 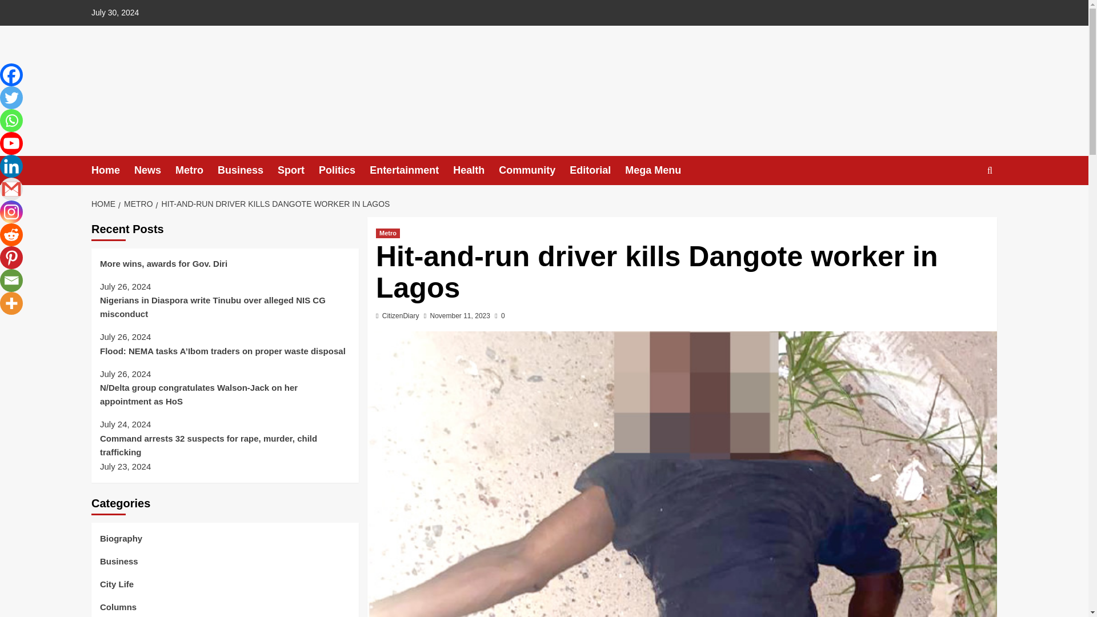 I want to click on Facebook, so click(x=11, y=75).